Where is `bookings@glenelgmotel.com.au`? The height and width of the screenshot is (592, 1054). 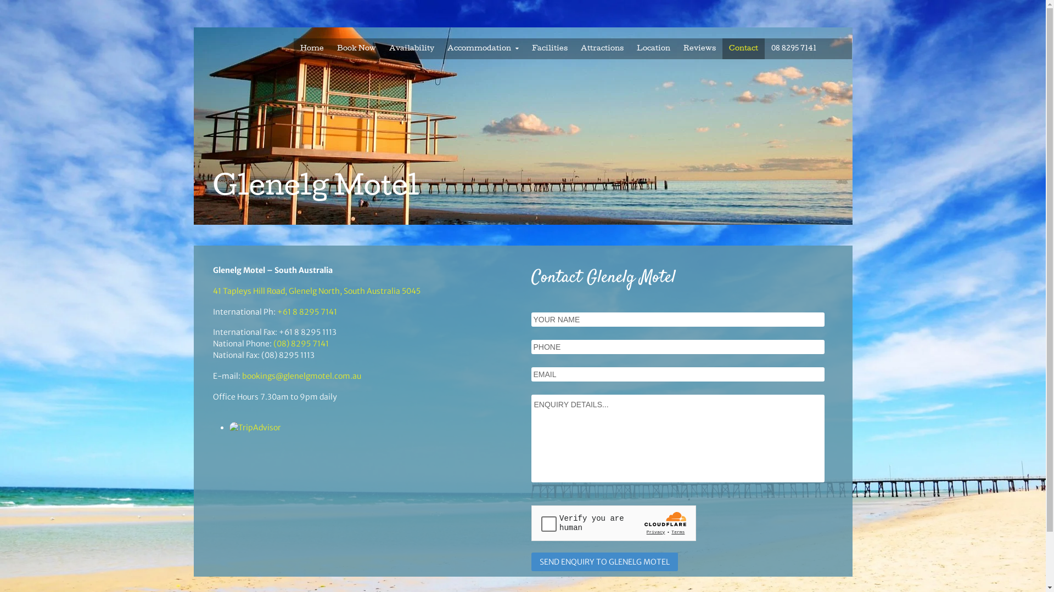
bookings@glenelgmotel.com.au is located at coordinates (301, 376).